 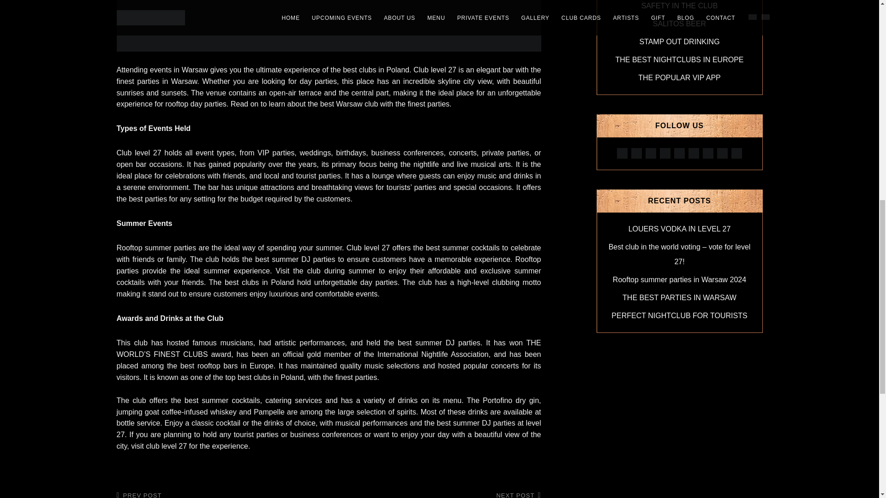 What do you see at coordinates (722, 153) in the screenshot?
I see `TikTok` at bounding box center [722, 153].